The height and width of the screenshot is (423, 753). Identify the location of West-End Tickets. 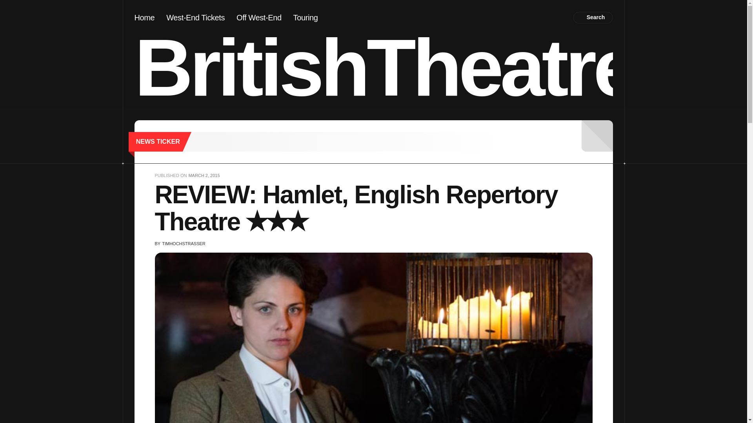
(195, 17).